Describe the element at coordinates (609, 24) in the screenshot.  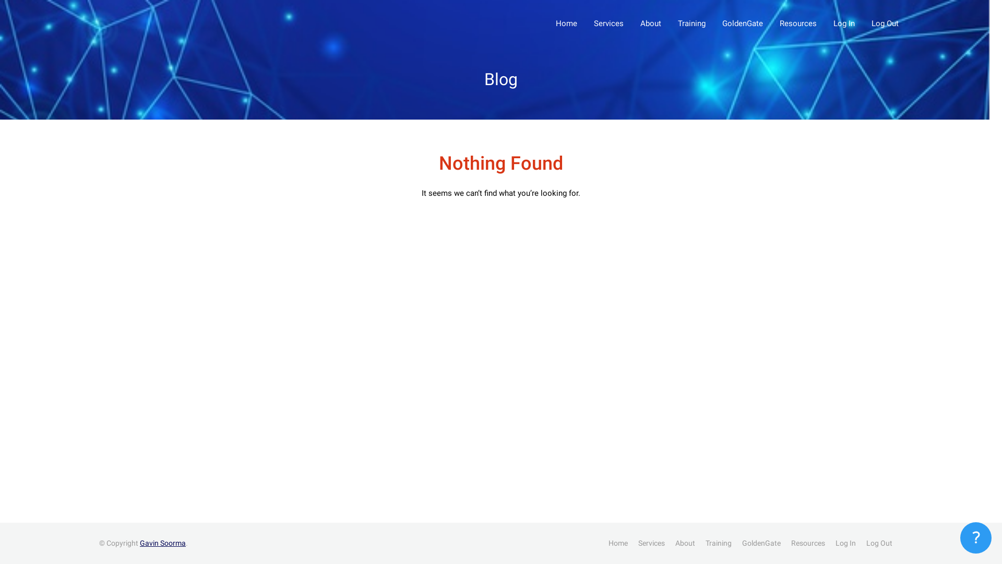
I see `Services` at that location.